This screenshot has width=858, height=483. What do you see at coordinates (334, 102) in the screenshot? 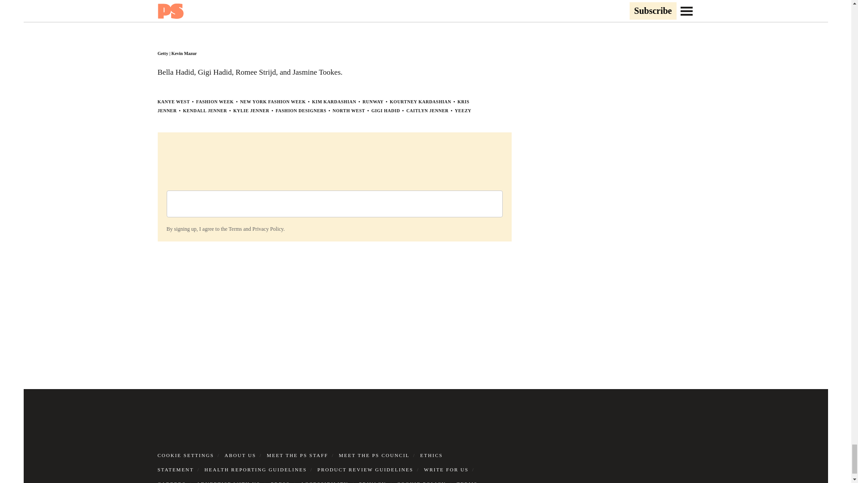
I see `KIM KARDASHIAN` at bounding box center [334, 102].